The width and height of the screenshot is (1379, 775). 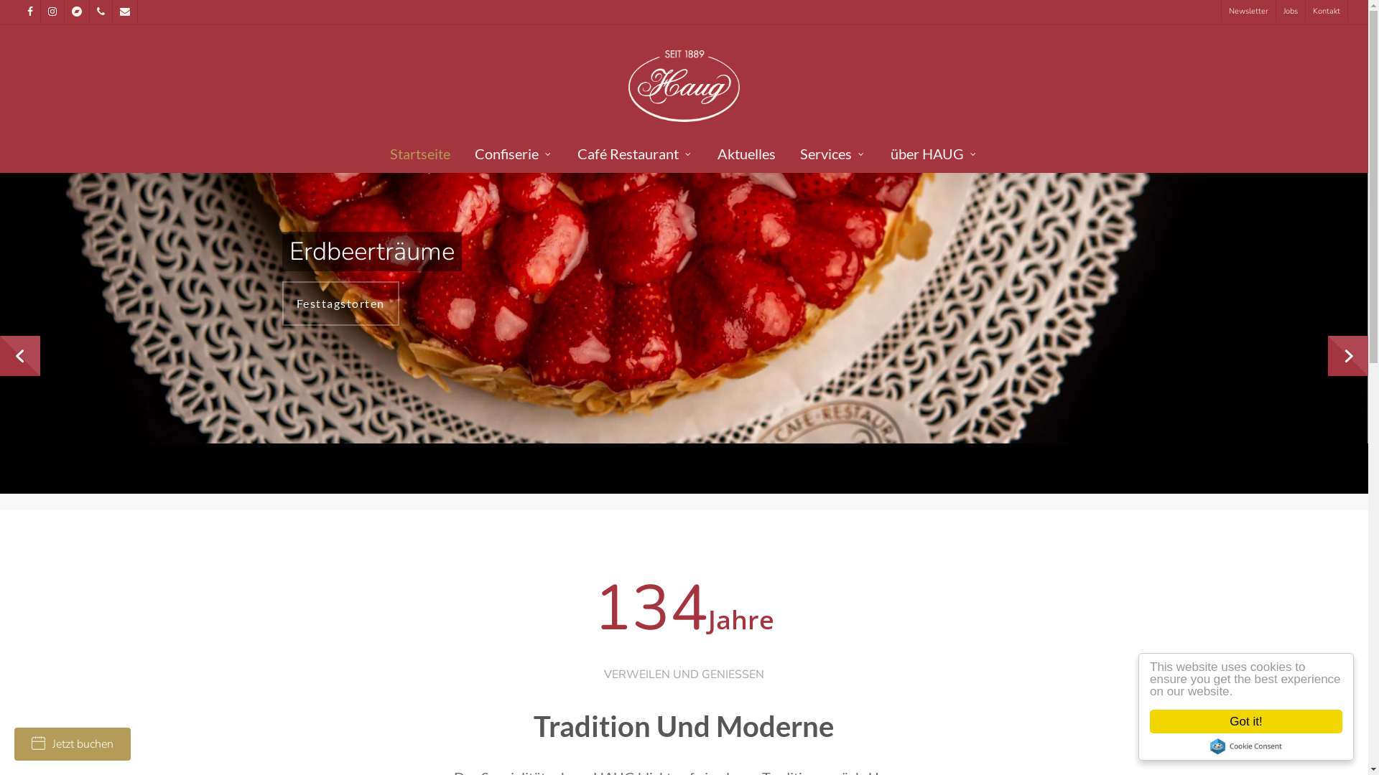 I want to click on Aktuelles, so click(x=747, y=161).